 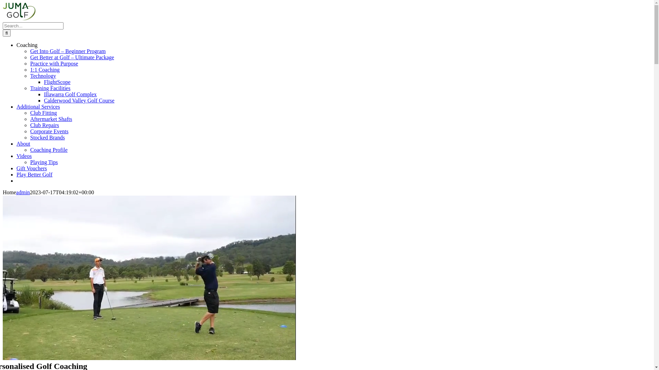 What do you see at coordinates (45, 125) in the screenshot?
I see `Club Repairs` at bounding box center [45, 125].